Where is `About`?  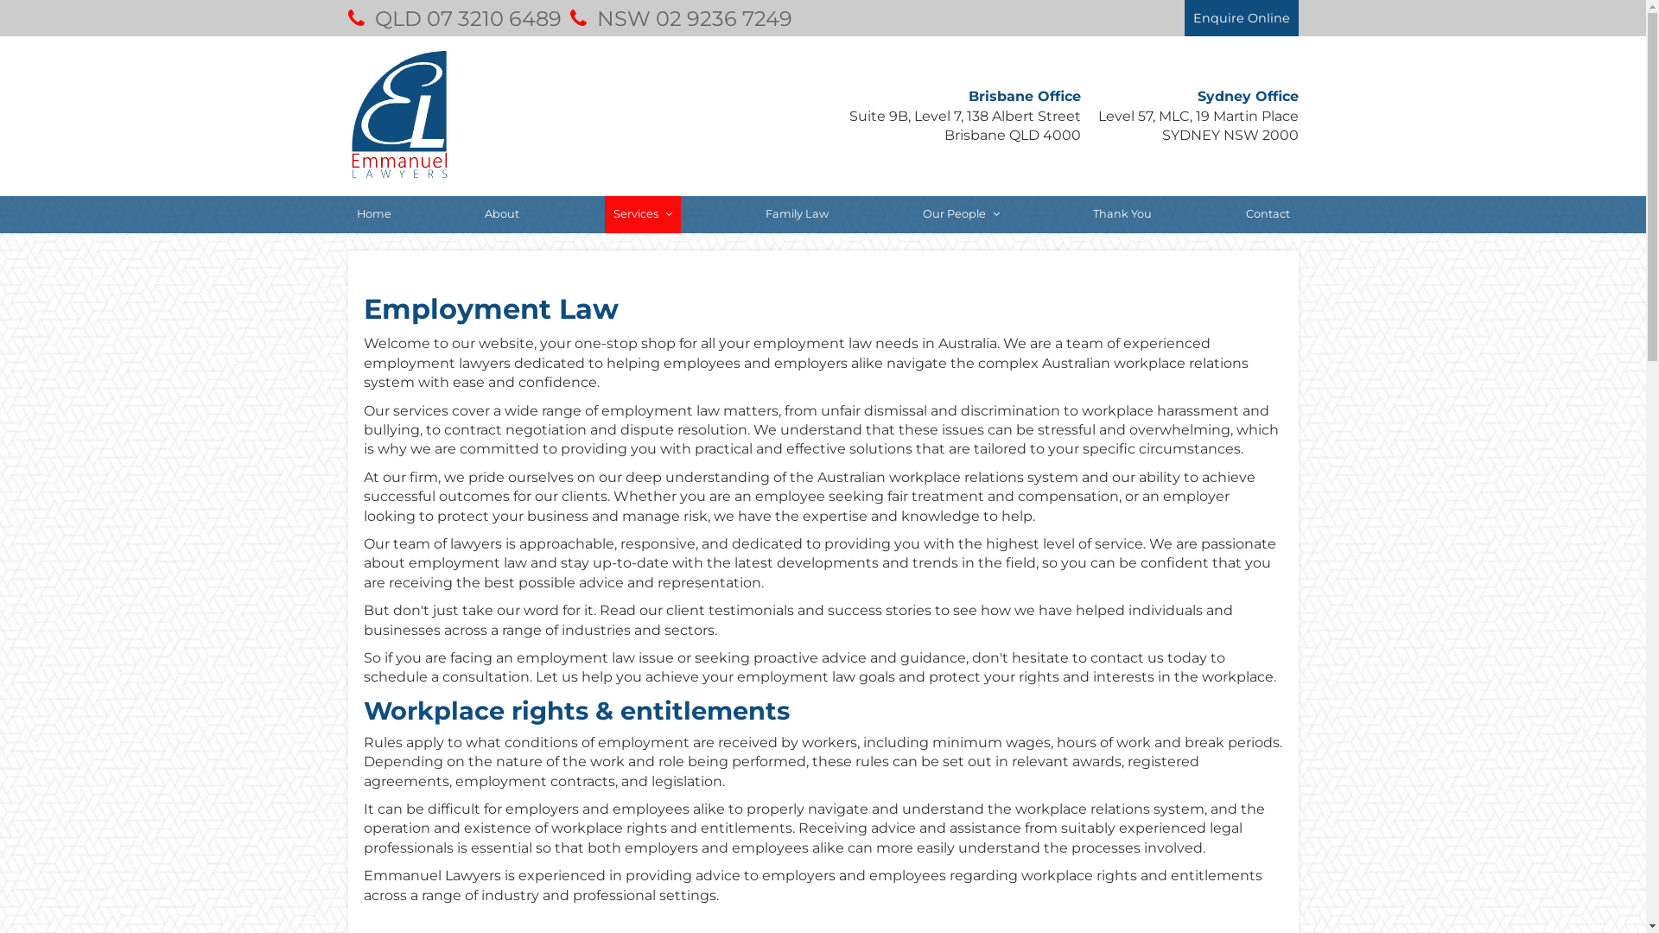
About is located at coordinates (502, 214).